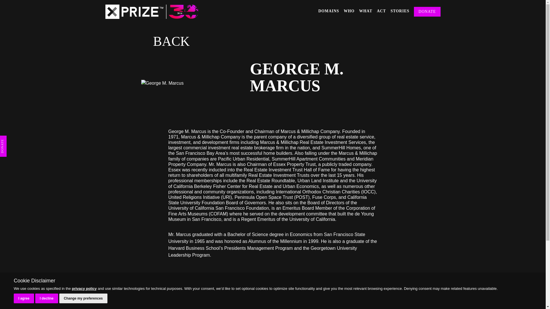 Image resolution: width=550 pixels, height=309 pixels. Describe the element at coordinates (152, 11) in the screenshot. I see `XPRIZE Home` at that location.